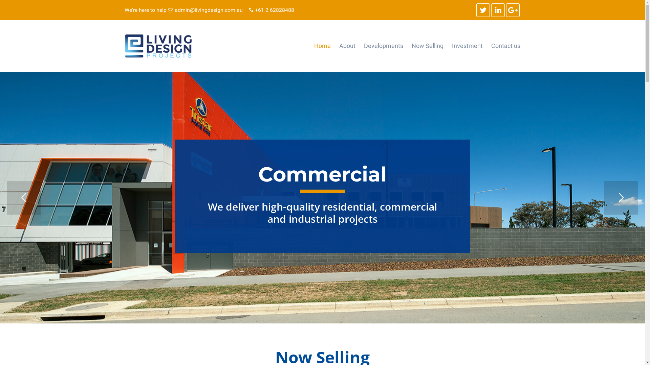 The width and height of the screenshot is (650, 365). Describe the element at coordinates (467, 46) in the screenshot. I see `Investment` at that location.